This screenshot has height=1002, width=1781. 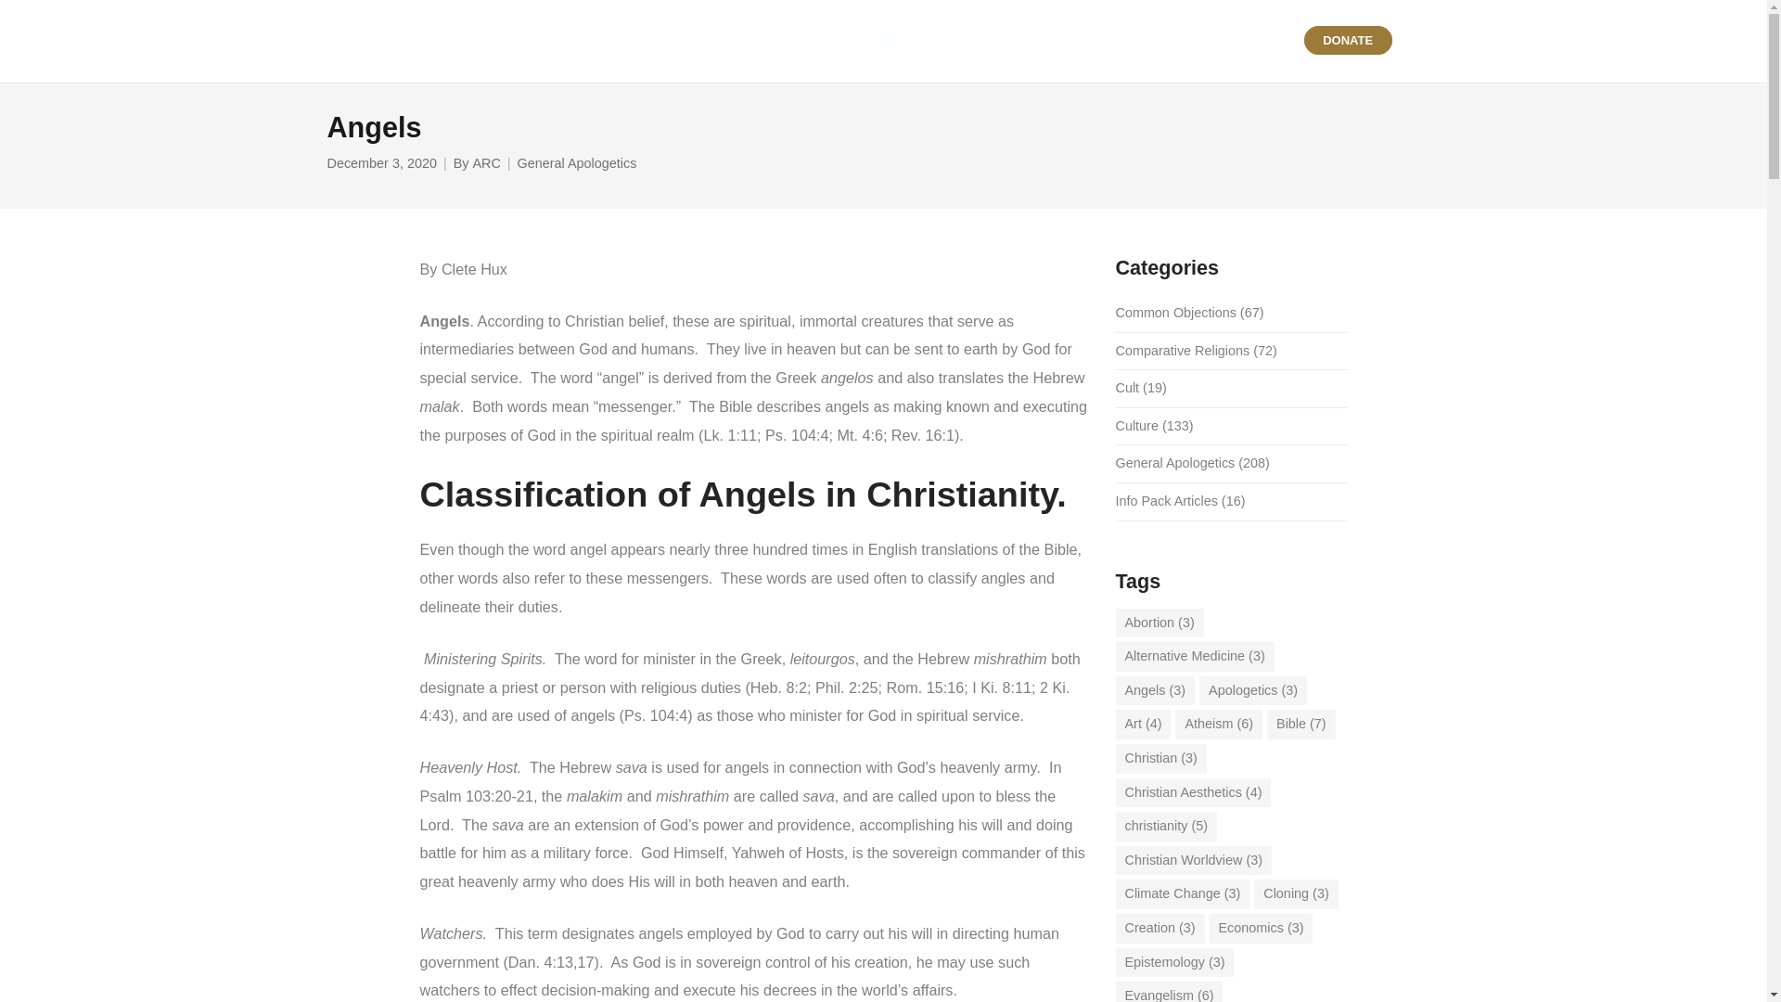 I want to click on CONTACT US, so click(x=1241, y=41).